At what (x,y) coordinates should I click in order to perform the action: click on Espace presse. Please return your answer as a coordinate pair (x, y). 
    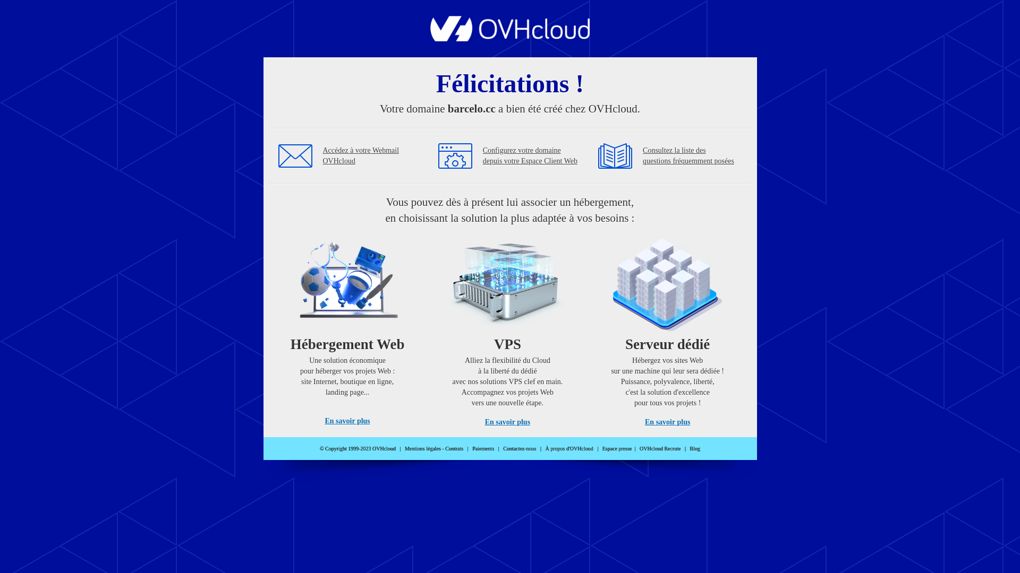
    Looking at the image, I should click on (617, 449).